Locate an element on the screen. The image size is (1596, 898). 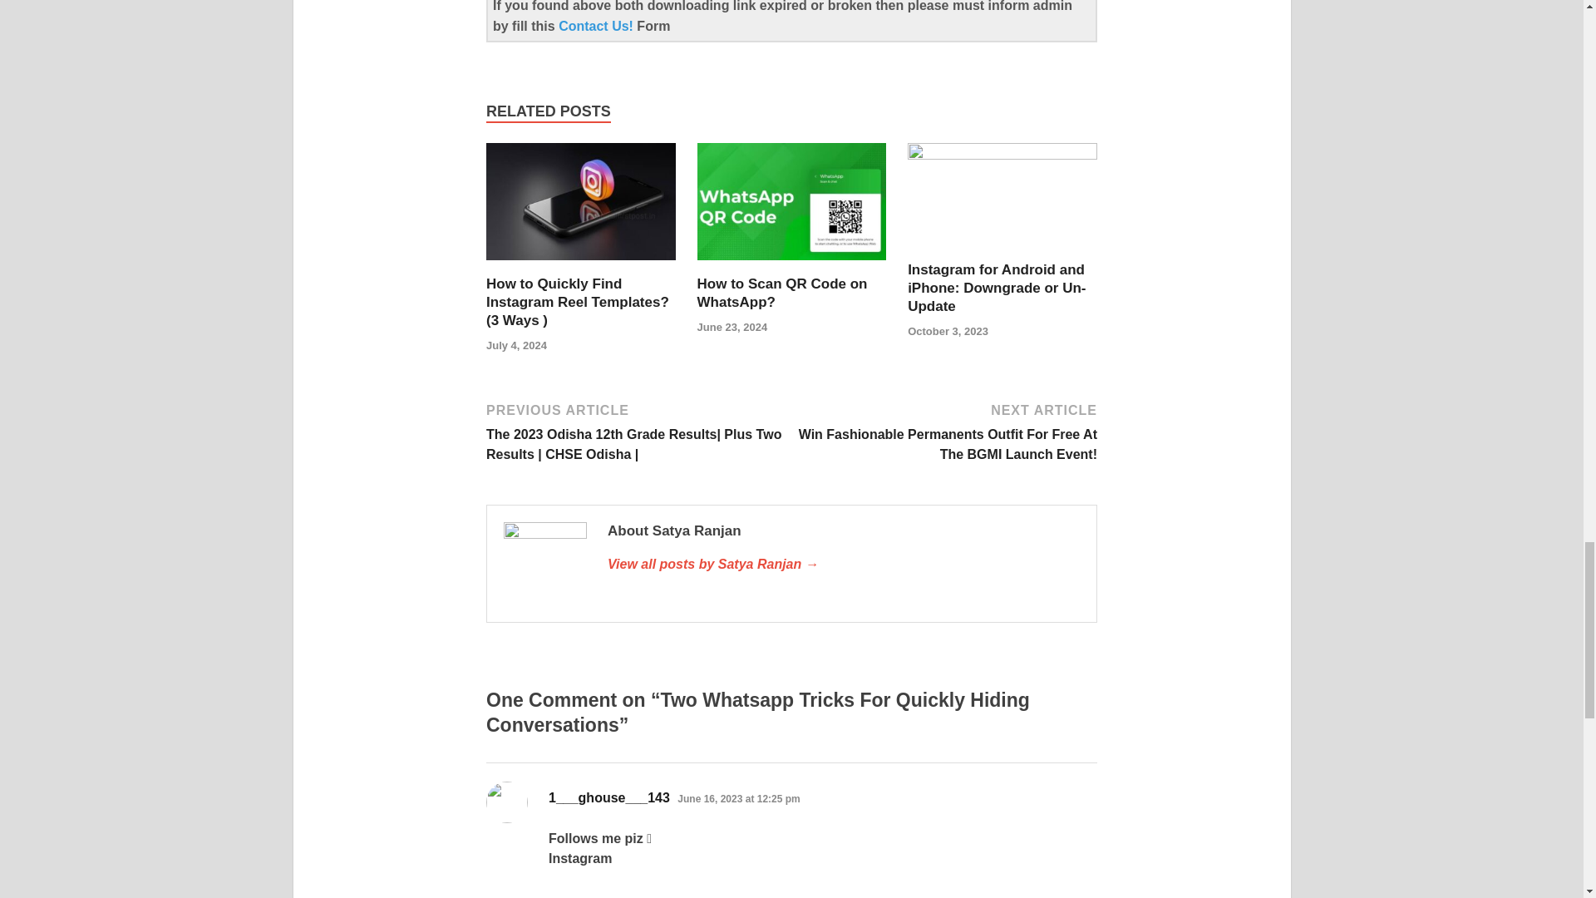
June 16, 2023 at 12:25 pm is located at coordinates (738, 798).